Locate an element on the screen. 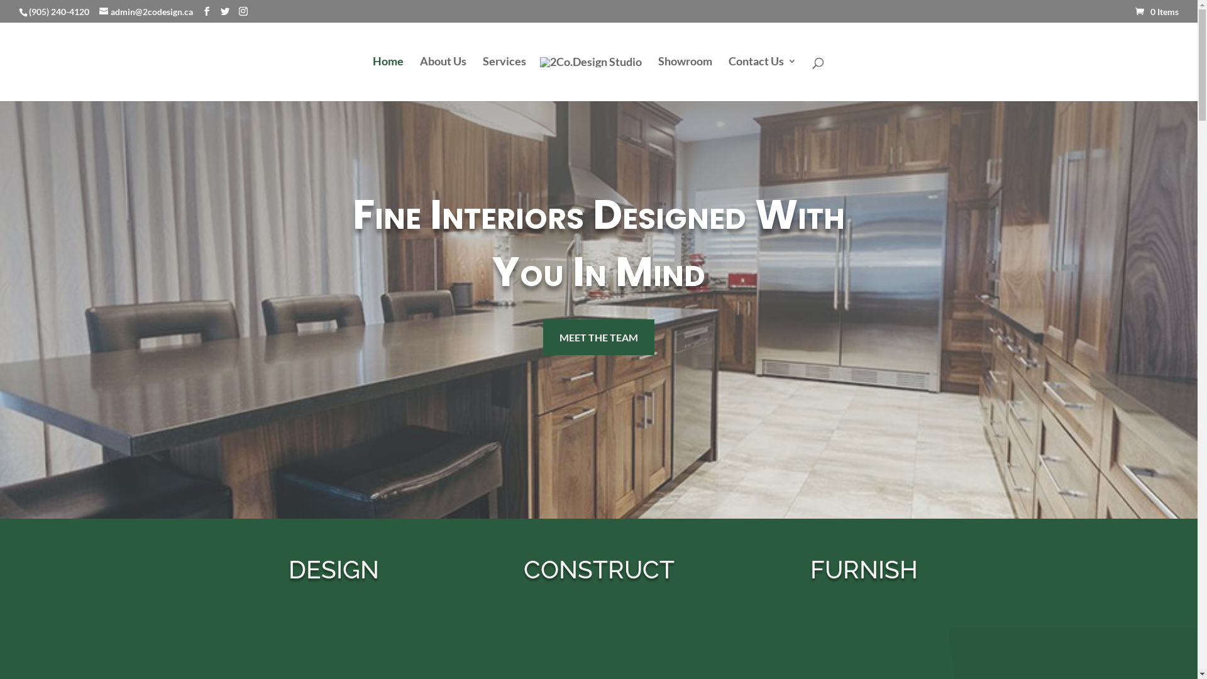 This screenshot has width=1207, height=679. MEET THE TEAM is located at coordinates (598, 337).